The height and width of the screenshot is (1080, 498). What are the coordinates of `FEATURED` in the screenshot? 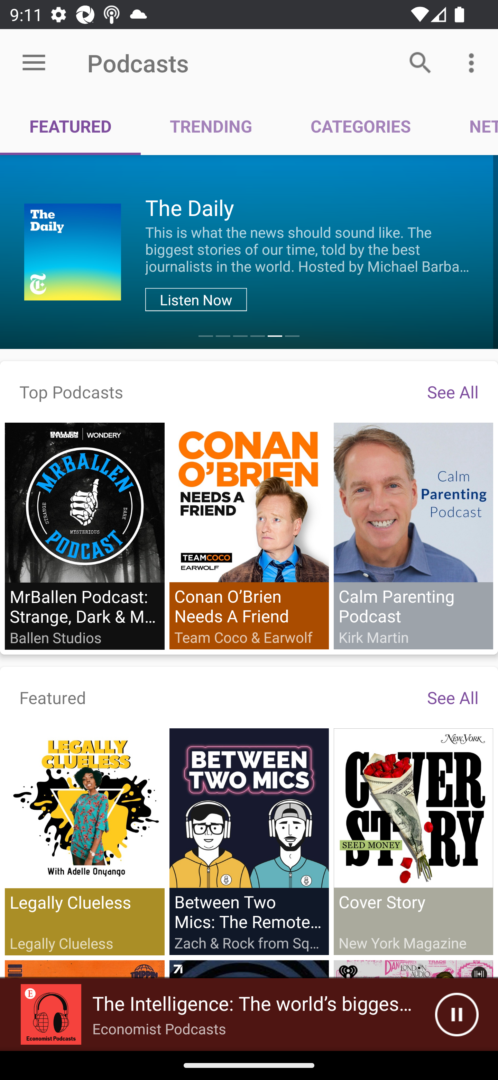 It's located at (71, 126).